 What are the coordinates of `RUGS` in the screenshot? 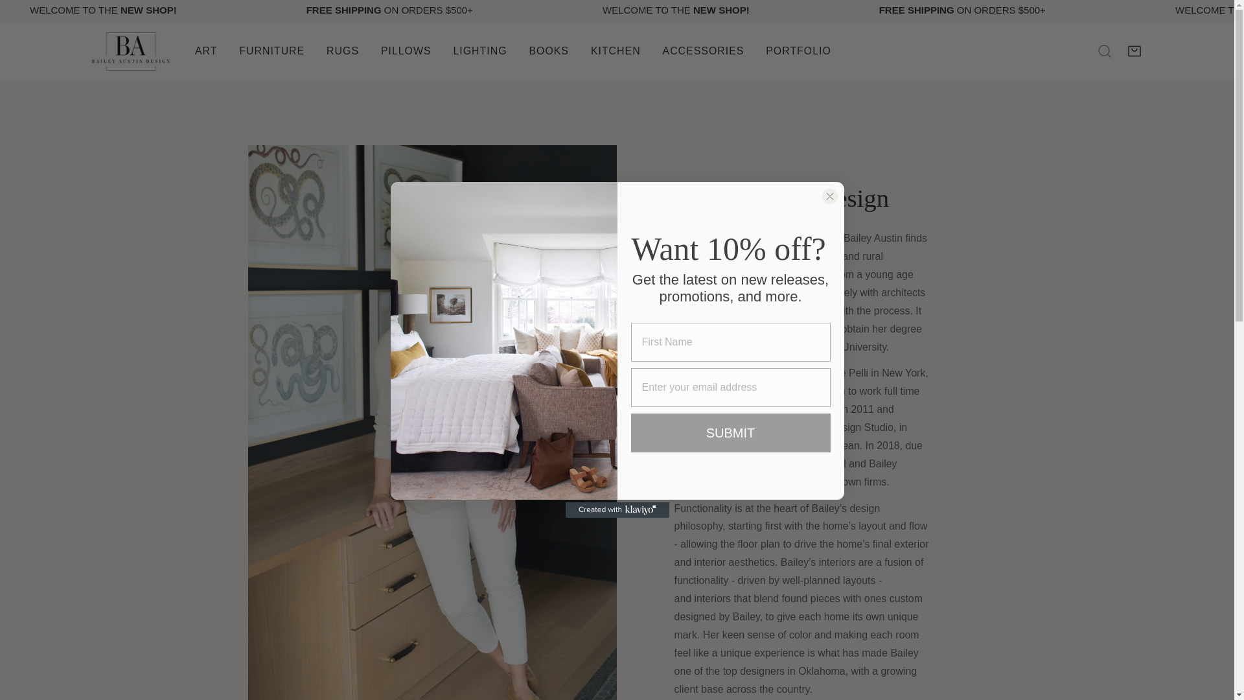 It's located at (342, 51).